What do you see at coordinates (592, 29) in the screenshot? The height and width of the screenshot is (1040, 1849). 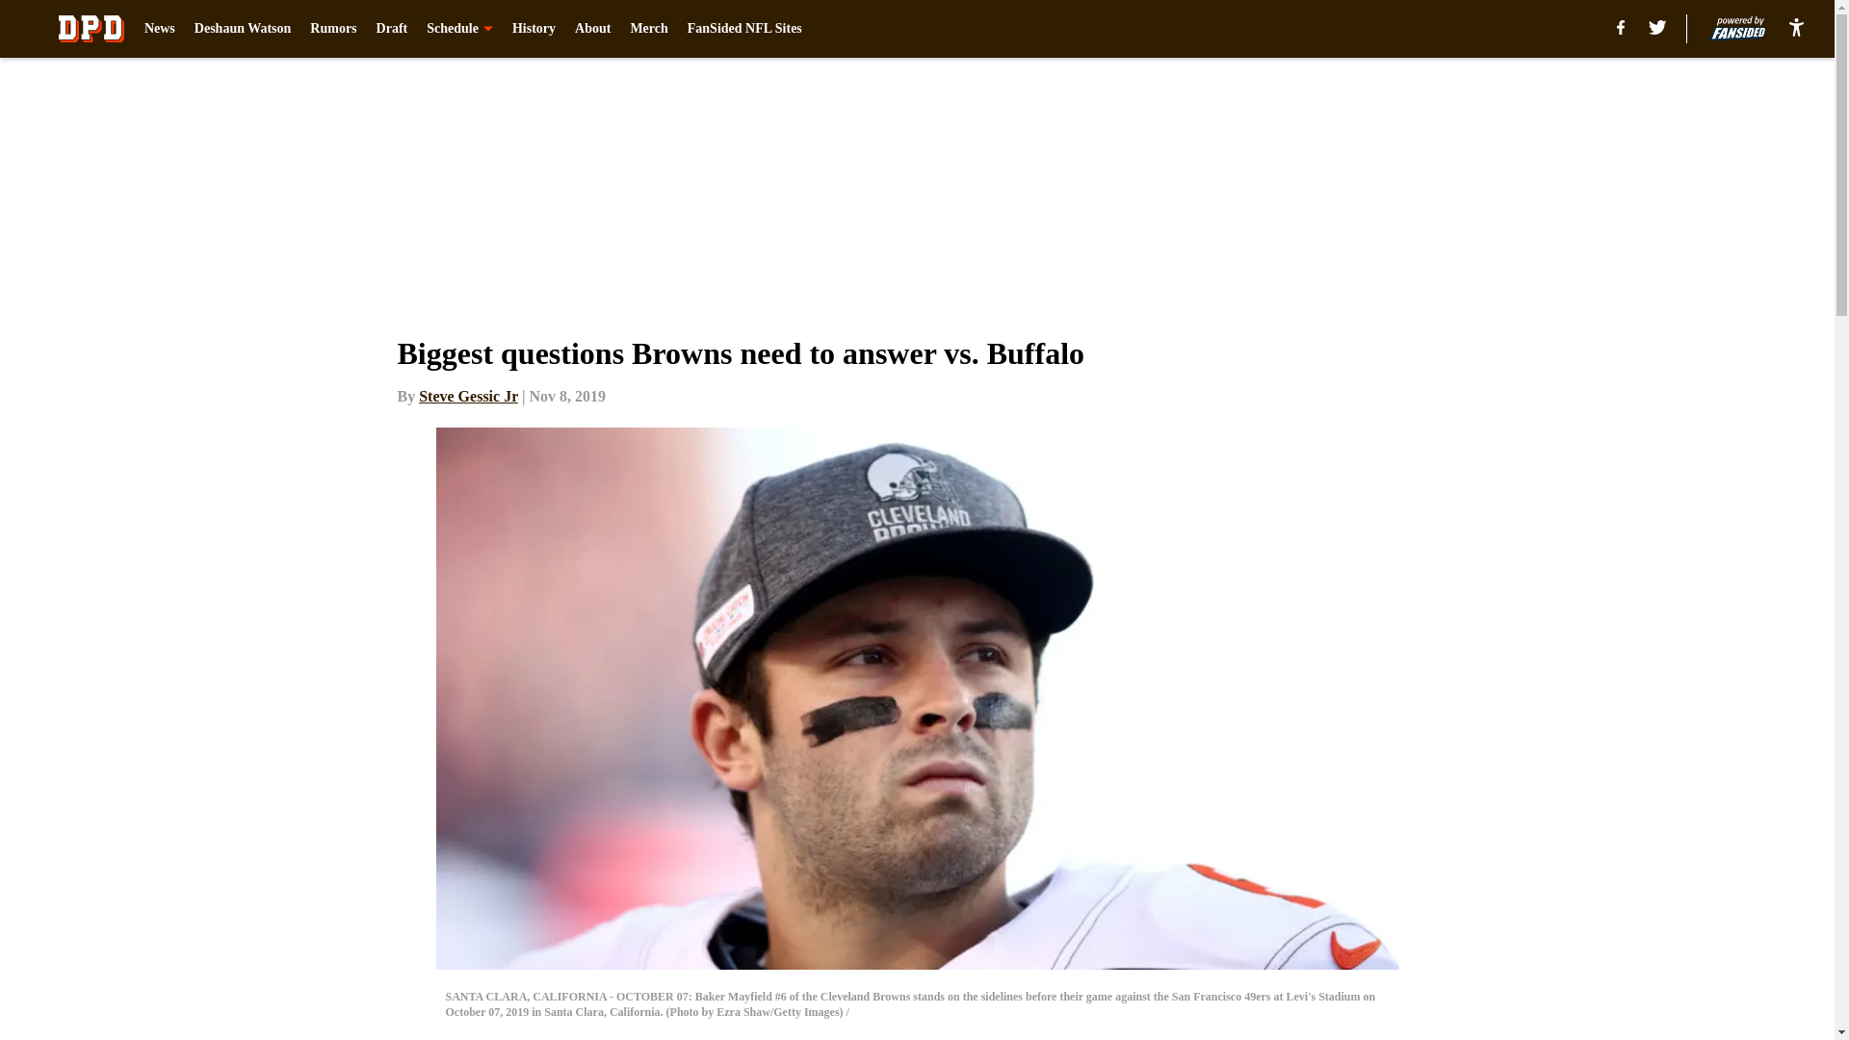 I see `About` at bounding box center [592, 29].